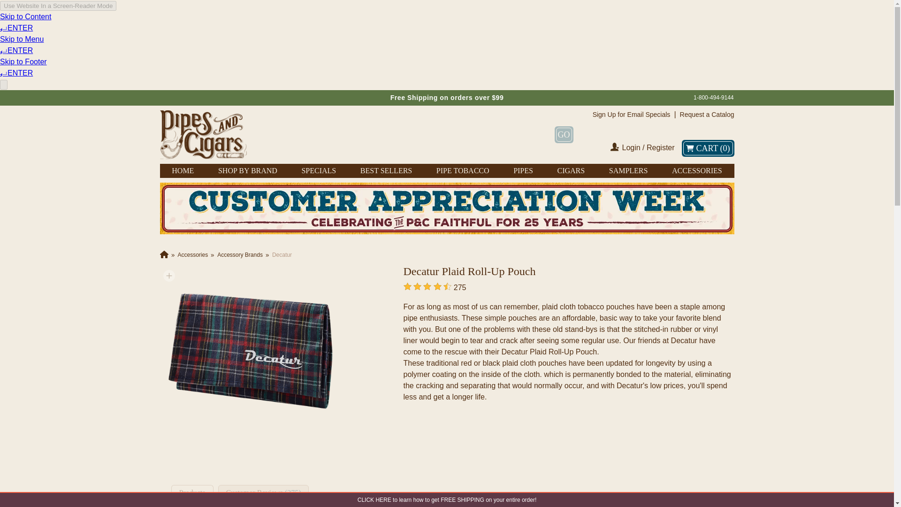 The width and height of the screenshot is (901, 507). Describe the element at coordinates (318, 171) in the screenshot. I see `SPECIALS` at that location.